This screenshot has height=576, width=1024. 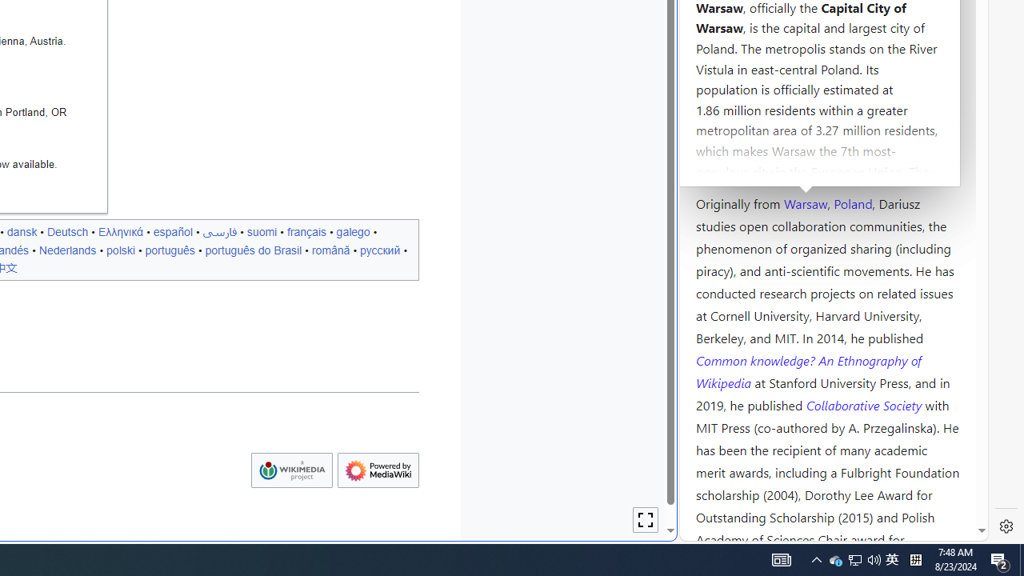 I want to click on Wikimedia Foundation, so click(x=291, y=470).